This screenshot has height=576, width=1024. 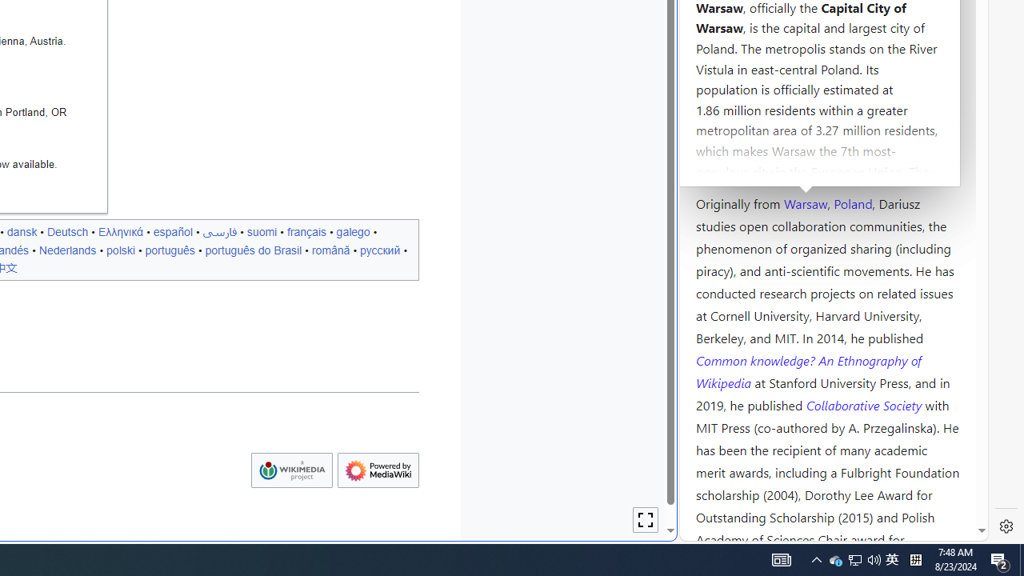 I want to click on Wikimedia Foundation, so click(x=291, y=470).